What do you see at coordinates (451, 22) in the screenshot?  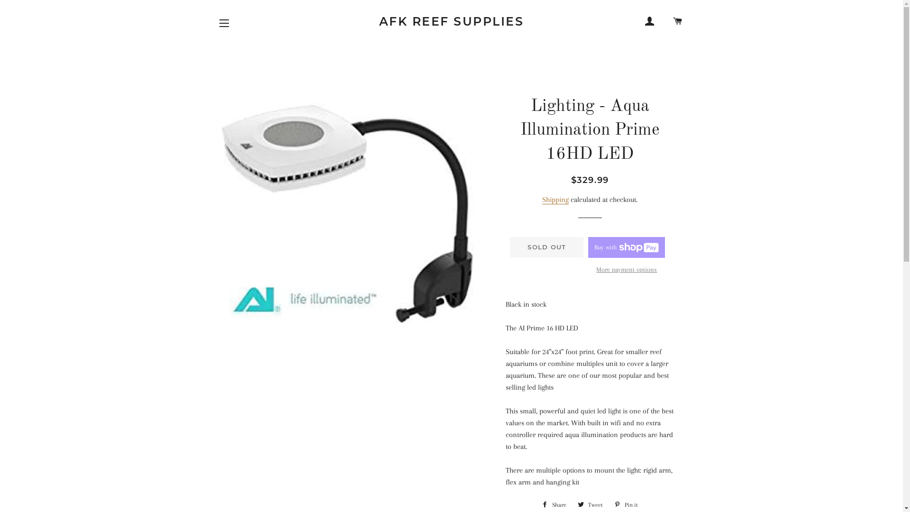 I see `AFK REEF SUPPLIES` at bounding box center [451, 22].